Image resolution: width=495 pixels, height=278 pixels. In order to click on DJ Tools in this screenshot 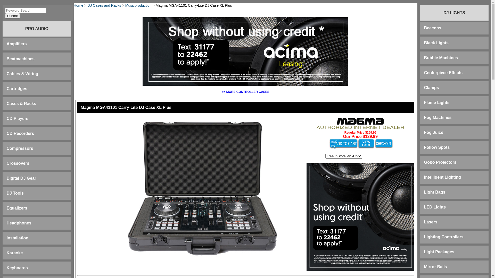, I will do `click(15, 193)`.